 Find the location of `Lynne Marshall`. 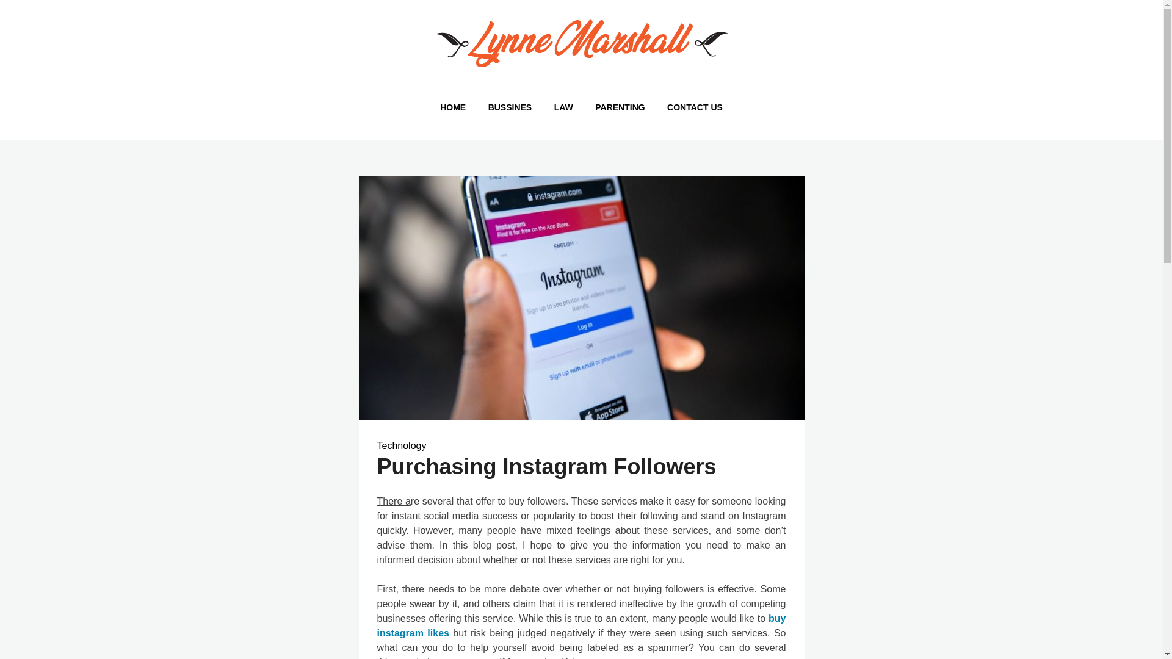

Lynne Marshall is located at coordinates (322, 89).